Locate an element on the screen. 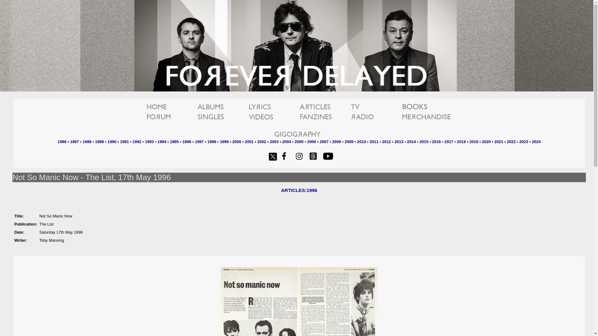 Image resolution: width=598 pixels, height=336 pixels. 1997 is located at coordinates (199, 142).